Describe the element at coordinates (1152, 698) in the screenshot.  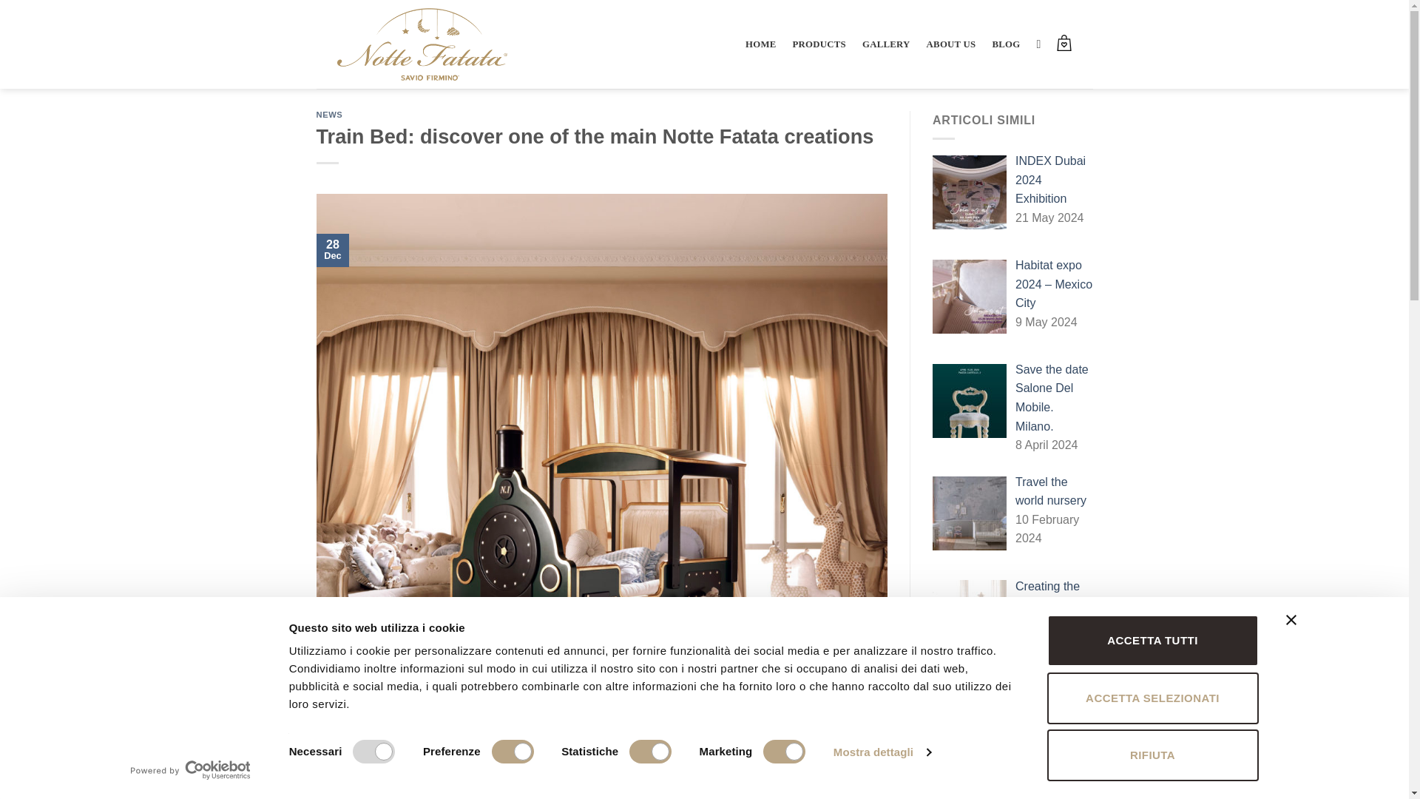
I see `ACCETTA SELEZIONATI` at that location.